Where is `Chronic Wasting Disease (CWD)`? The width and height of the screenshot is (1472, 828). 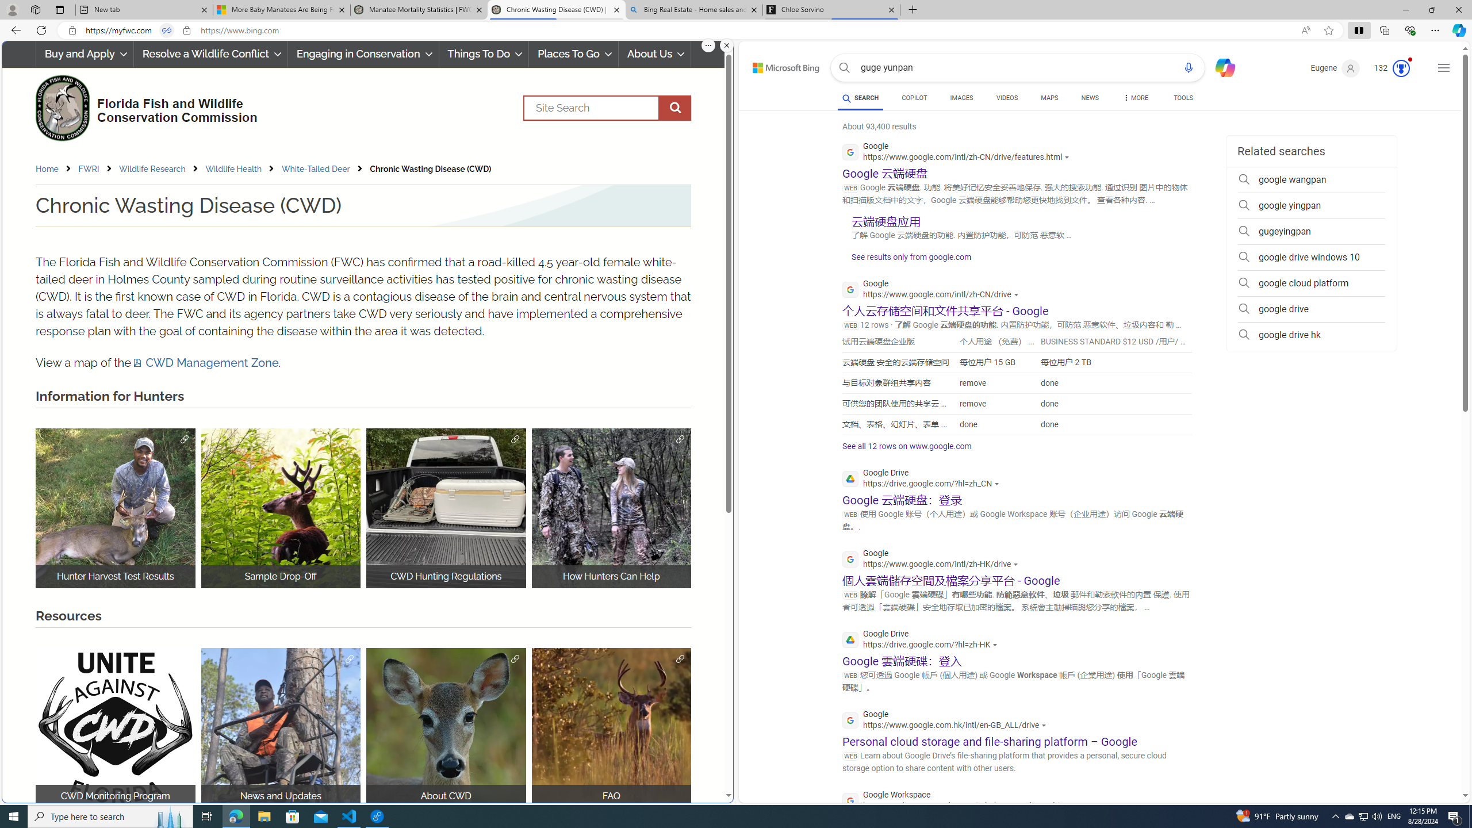
Chronic Wasting Disease (CWD) is located at coordinates (430, 169).